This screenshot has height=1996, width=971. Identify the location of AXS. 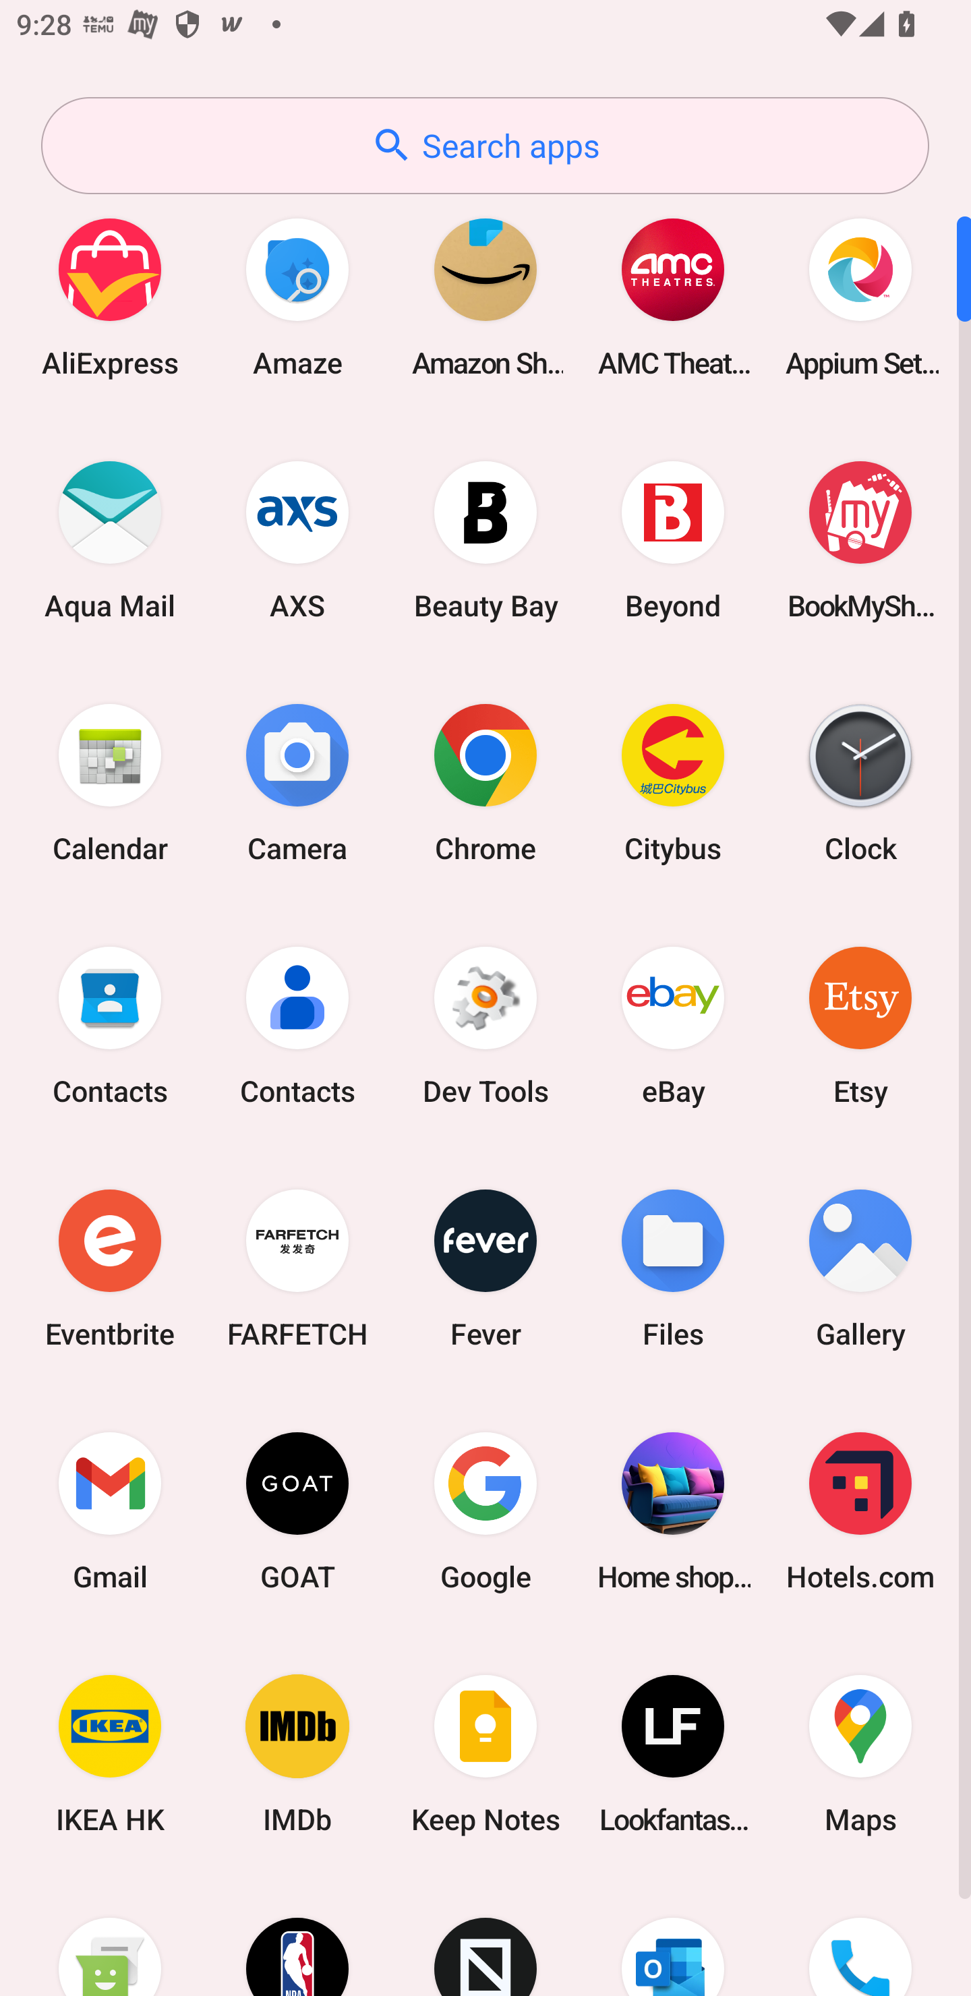
(297, 539).